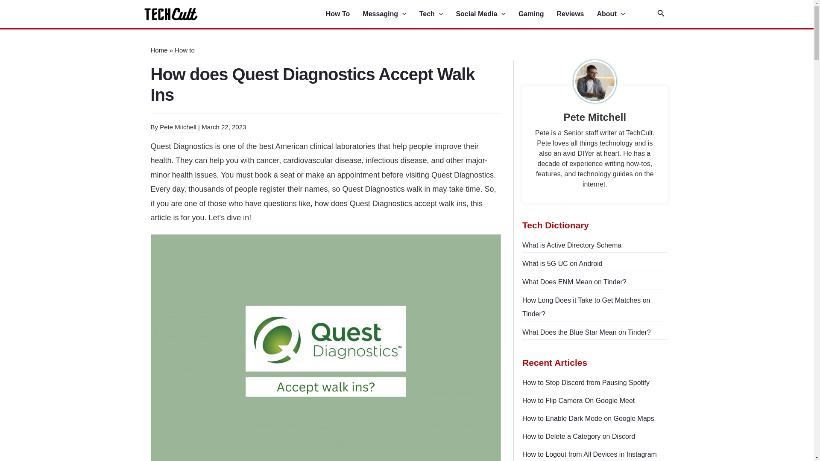  I want to click on Gaming, so click(537, 14).